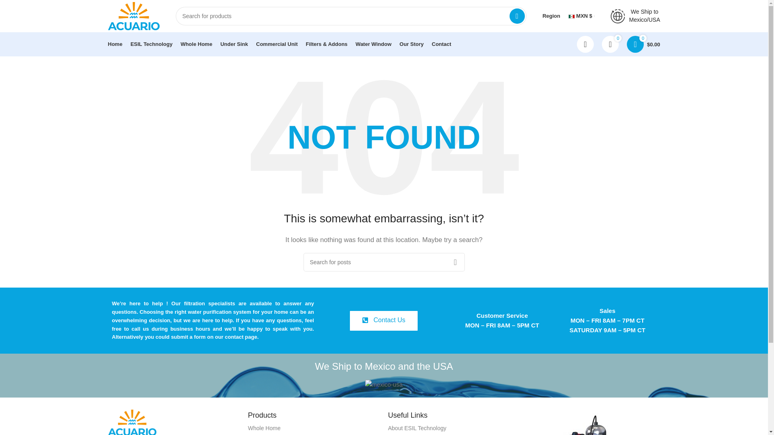 The width and height of the screenshot is (774, 435). Describe the element at coordinates (384, 384) in the screenshot. I see `mexico-usa` at that location.